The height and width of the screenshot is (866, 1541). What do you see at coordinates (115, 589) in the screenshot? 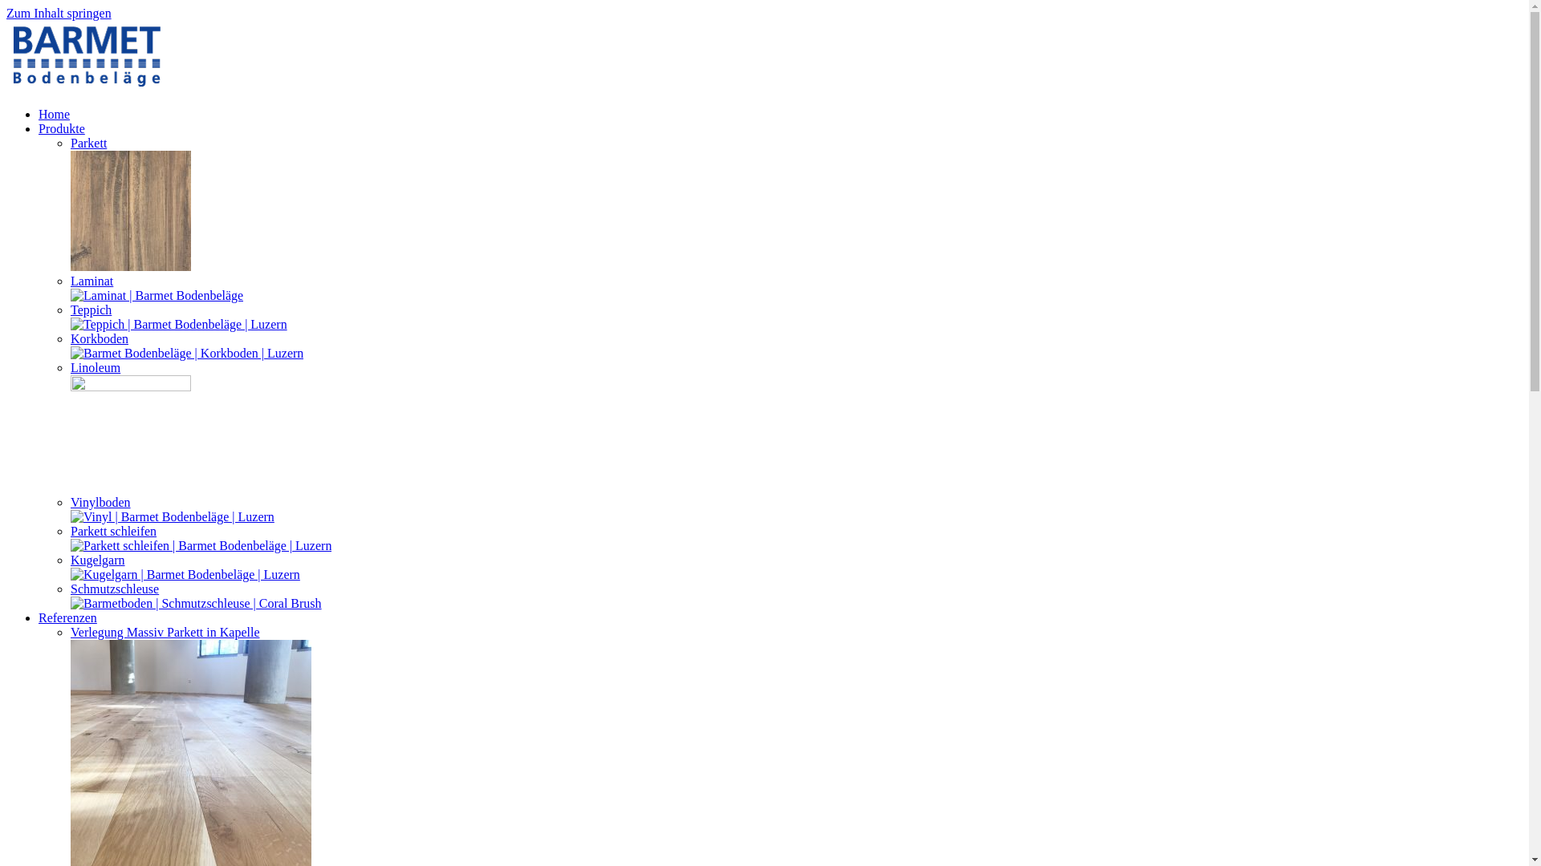
I see `Schmutzschleuse` at bounding box center [115, 589].